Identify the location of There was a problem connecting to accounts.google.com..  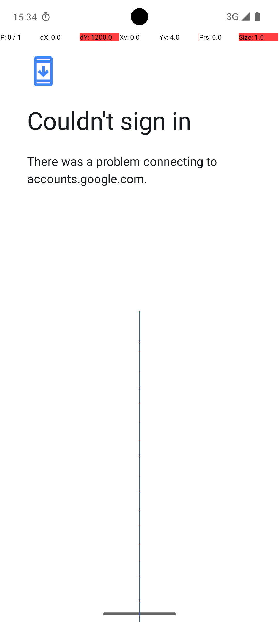
(145, 170).